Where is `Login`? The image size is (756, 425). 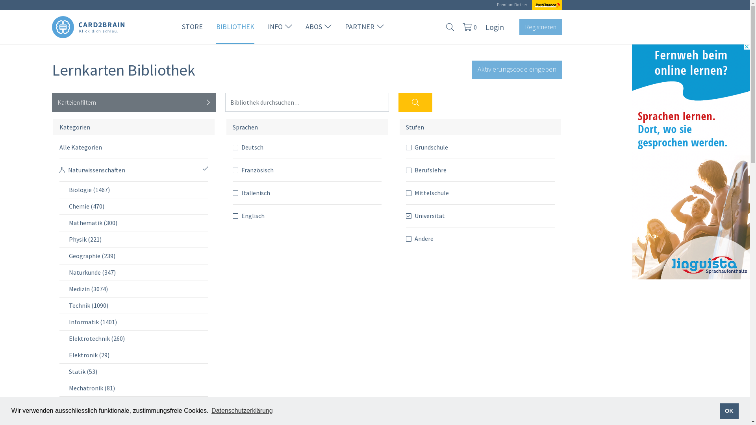 Login is located at coordinates (495, 27).